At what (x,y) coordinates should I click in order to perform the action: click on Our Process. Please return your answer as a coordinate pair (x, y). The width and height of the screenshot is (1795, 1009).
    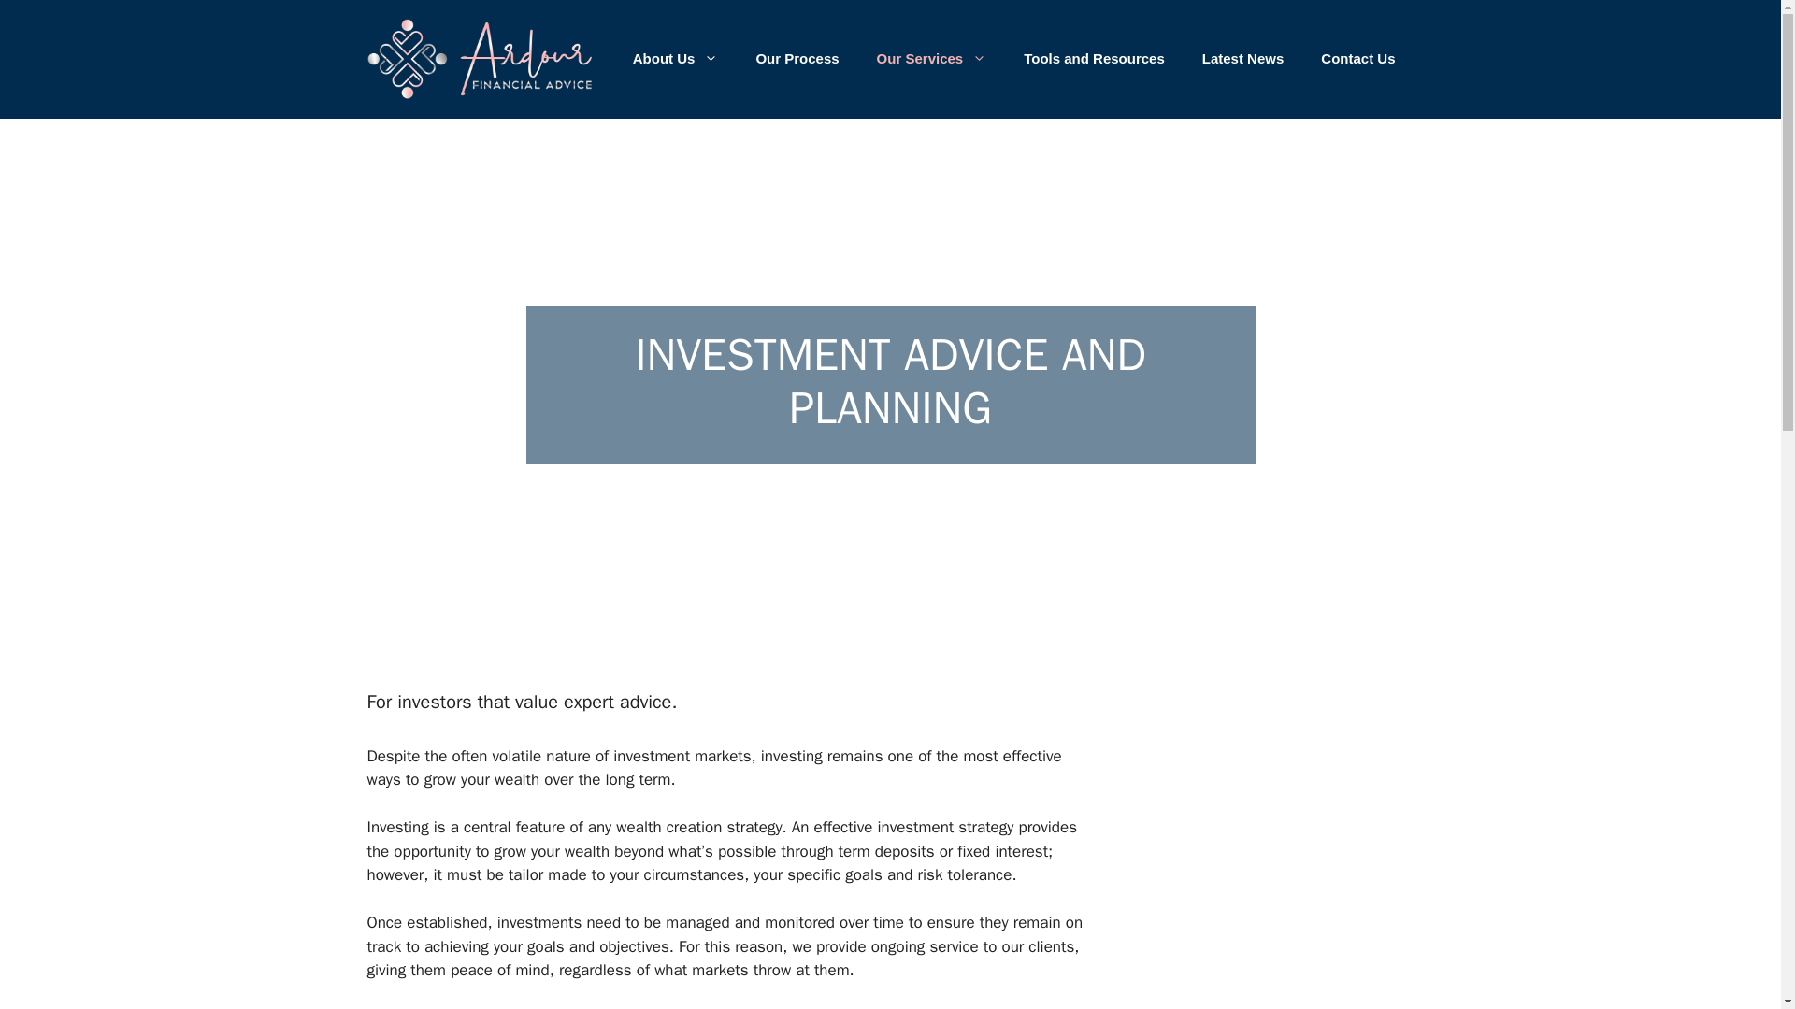
    Looking at the image, I should click on (797, 58).